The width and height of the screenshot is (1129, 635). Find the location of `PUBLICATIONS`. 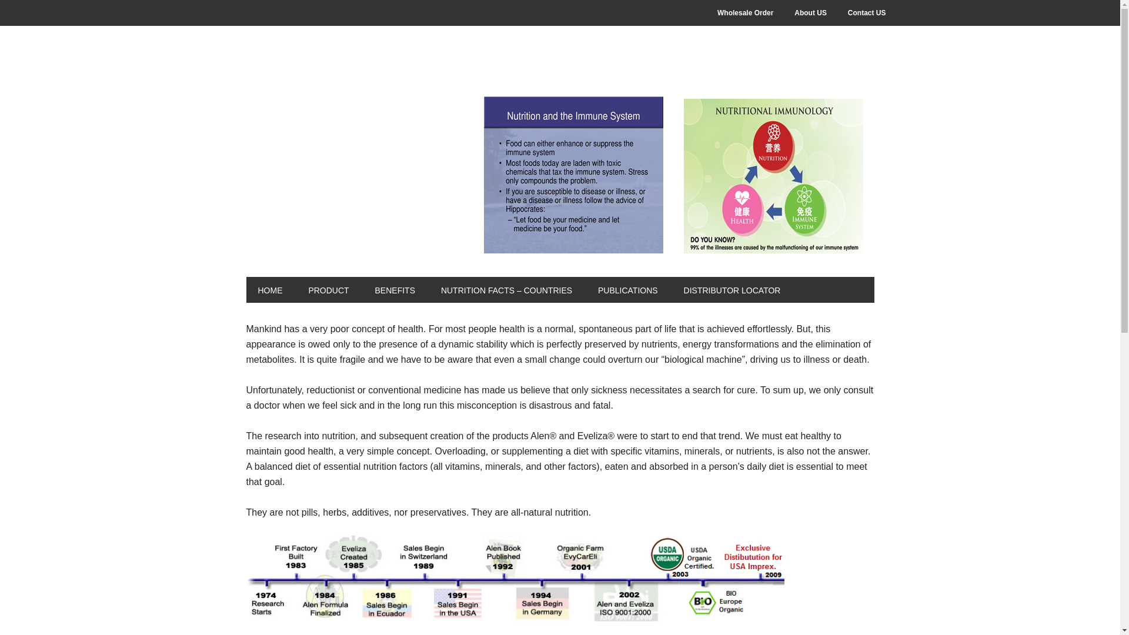

PUBLICATIONS is located at coordinates (627, 289).